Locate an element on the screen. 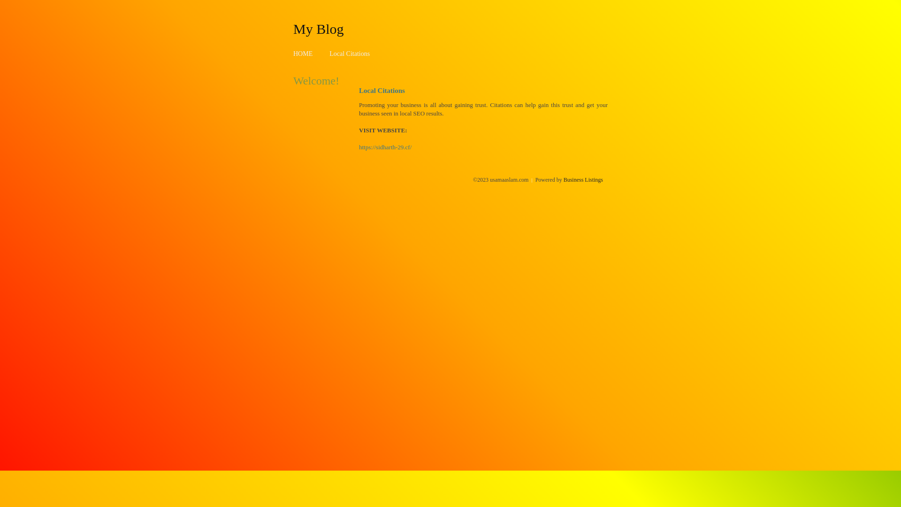  Local Citations is located at coordinates (350, 54).